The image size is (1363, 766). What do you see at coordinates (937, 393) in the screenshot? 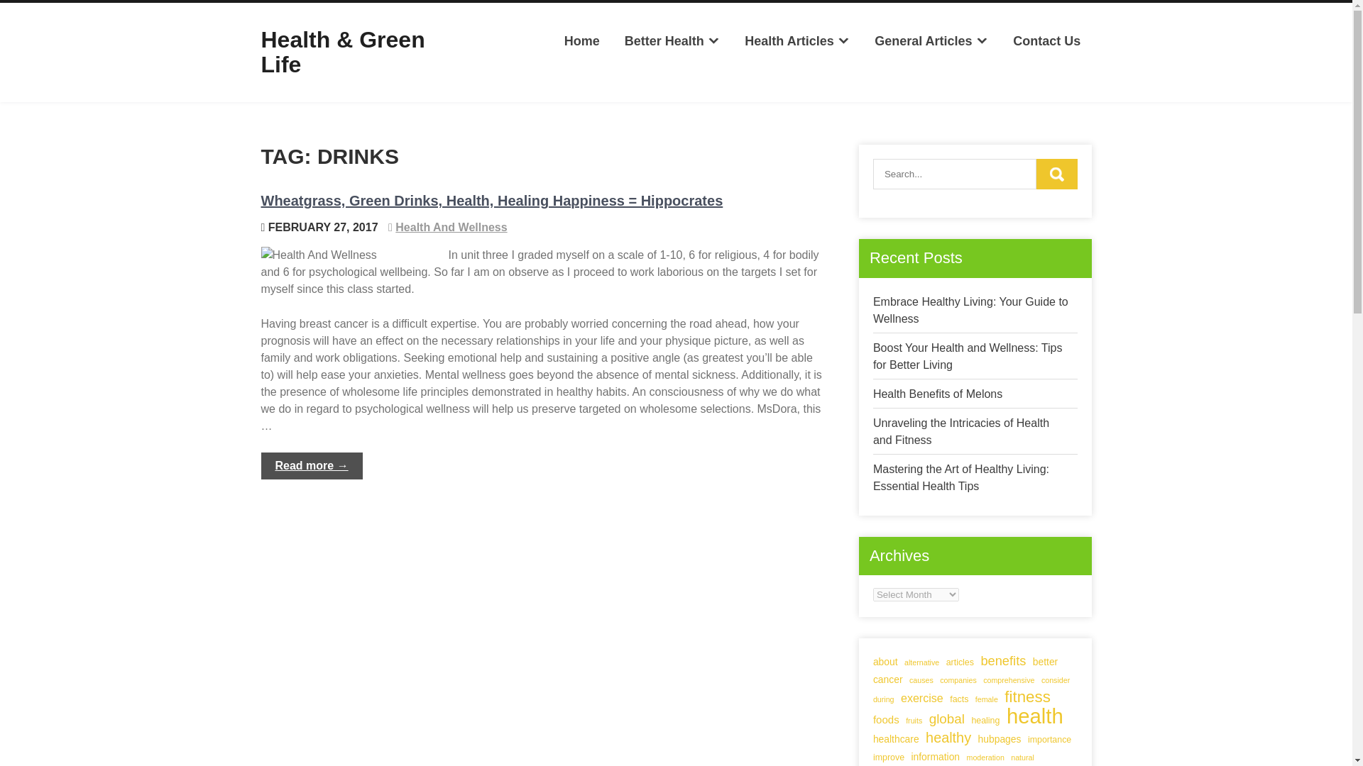
I see `Health Benefits of Melons` at bounding box center [937, 393].